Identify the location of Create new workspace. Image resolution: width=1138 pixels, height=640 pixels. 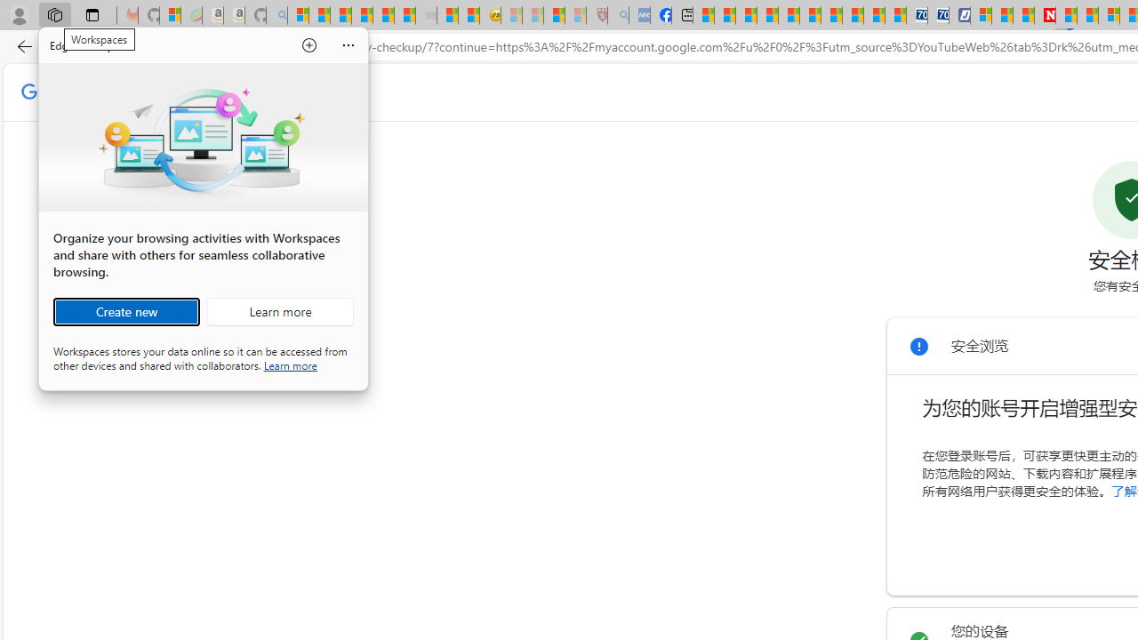
(126, 311).